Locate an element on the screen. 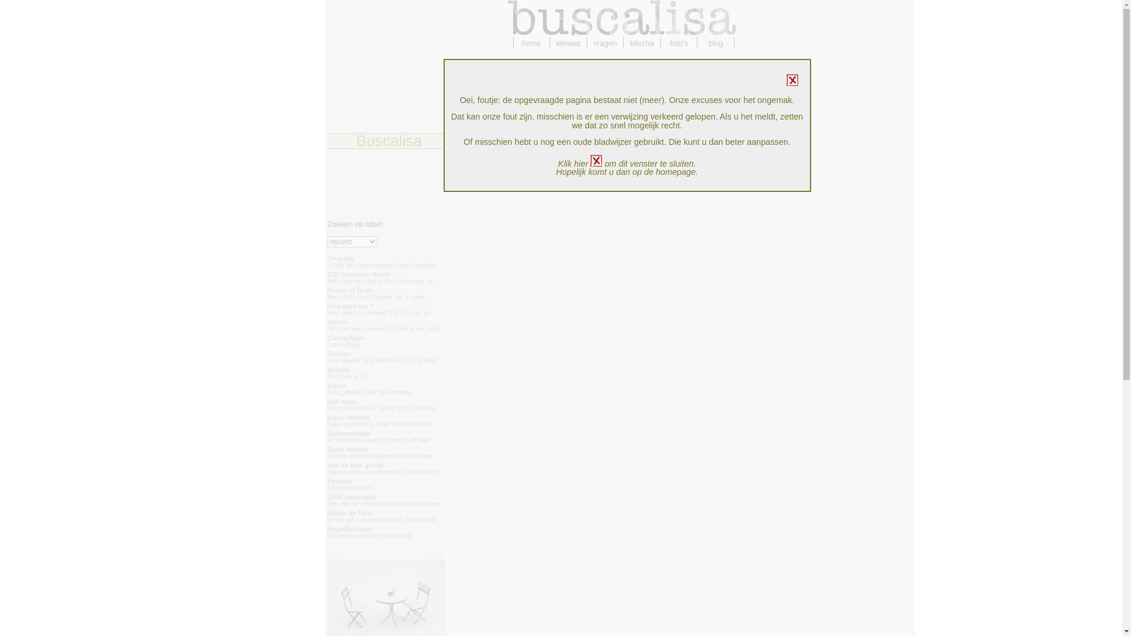 The image size is (1131, 636). Camouflage is located at coordinates (346, 338).